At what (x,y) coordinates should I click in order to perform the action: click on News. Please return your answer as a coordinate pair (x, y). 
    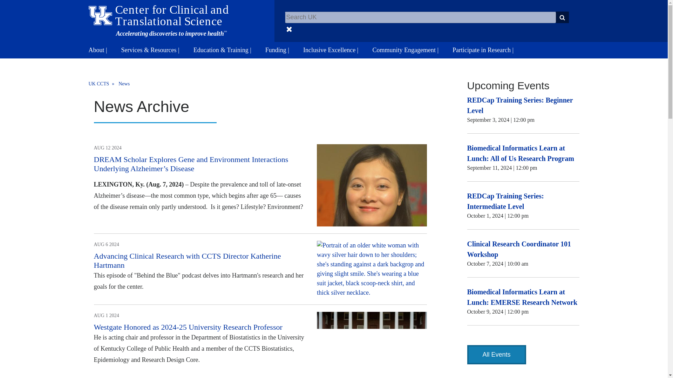
    Looking at the image, I should click on (124, 83).